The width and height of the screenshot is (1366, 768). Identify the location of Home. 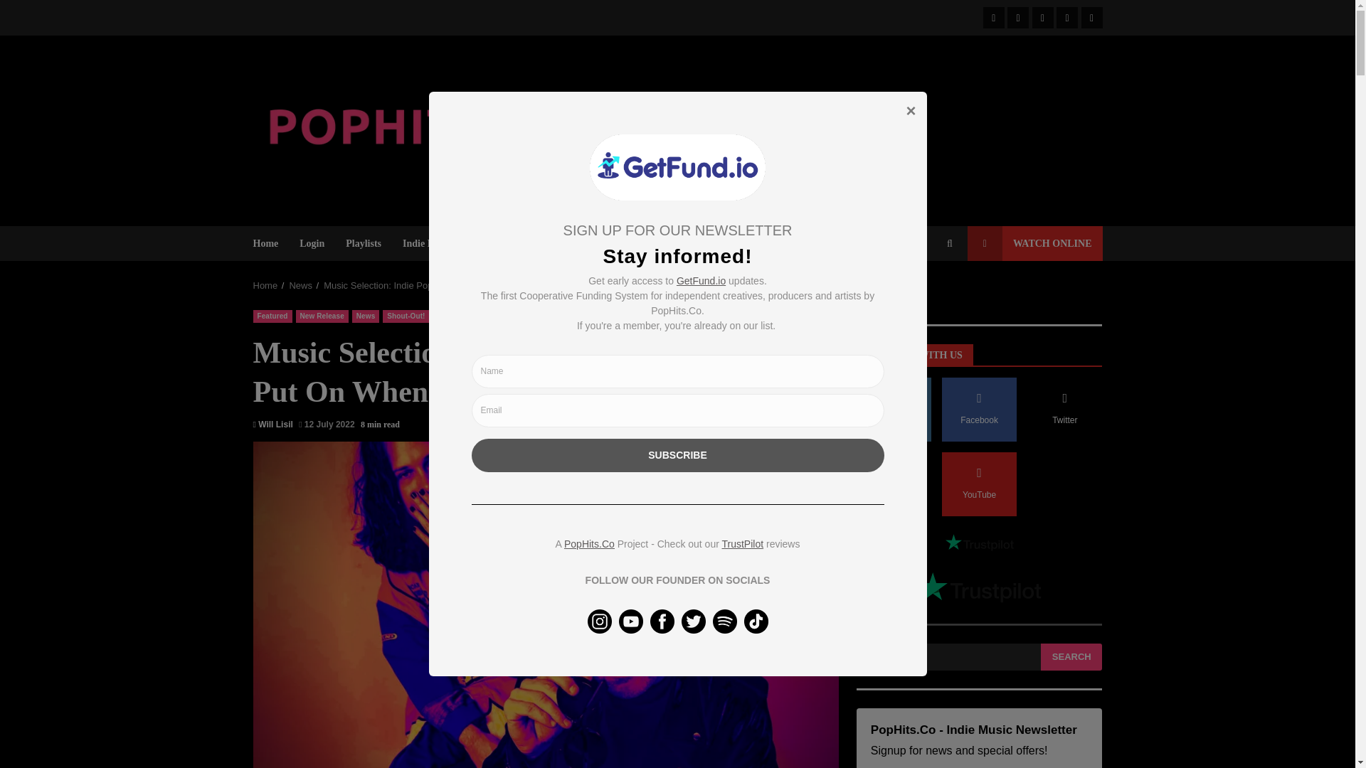
(271, 243).